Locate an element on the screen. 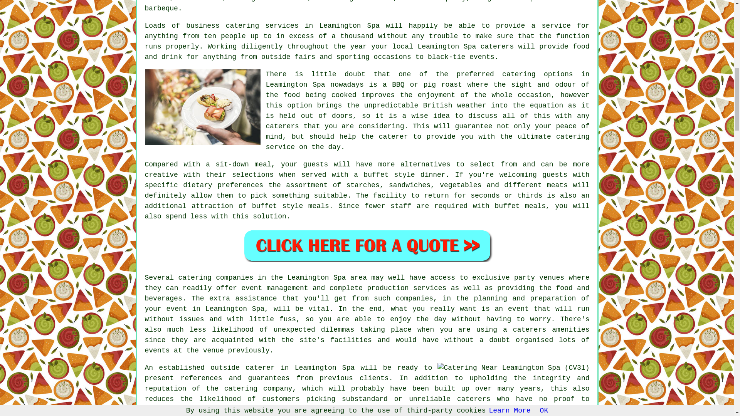 This screenshot has width=740, height=416. caterers is located at coordinates (497, 46).